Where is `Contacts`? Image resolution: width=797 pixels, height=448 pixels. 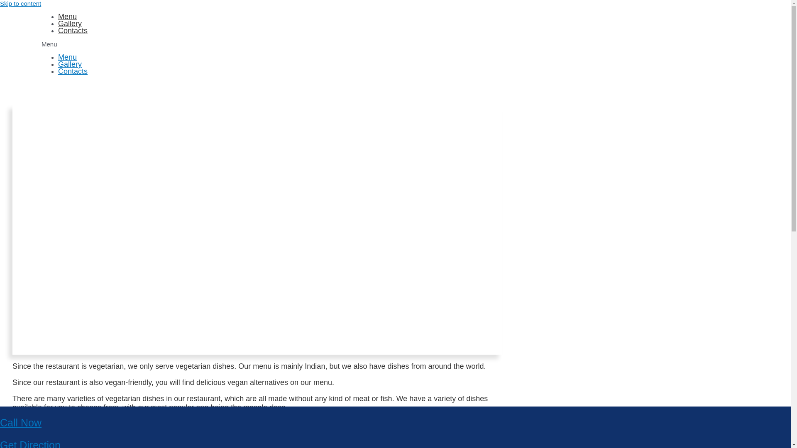 Contacts is located at coordinates (73, 71).